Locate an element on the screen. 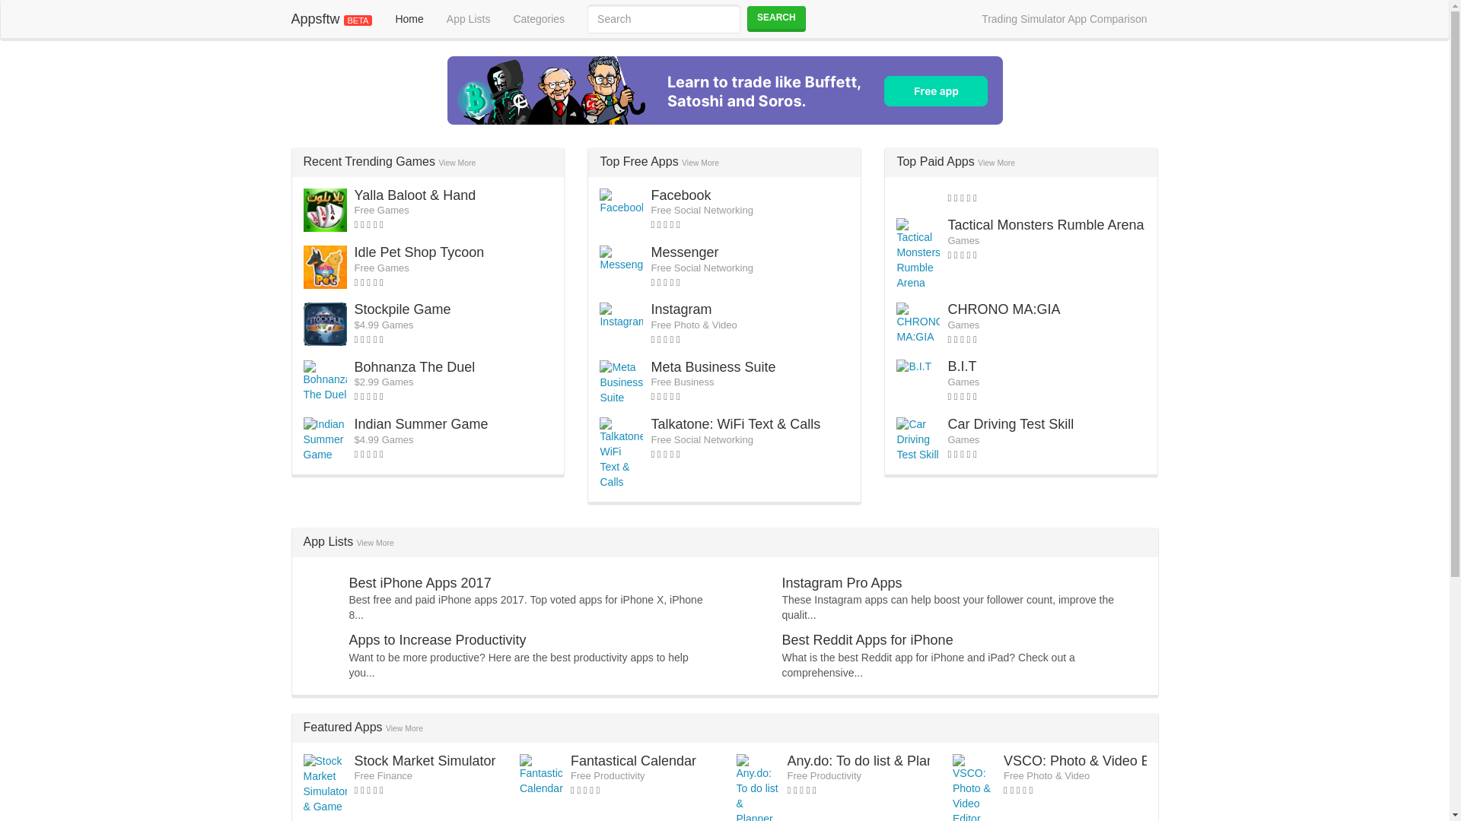  View B.I.T is located at coordinates (961, 366).